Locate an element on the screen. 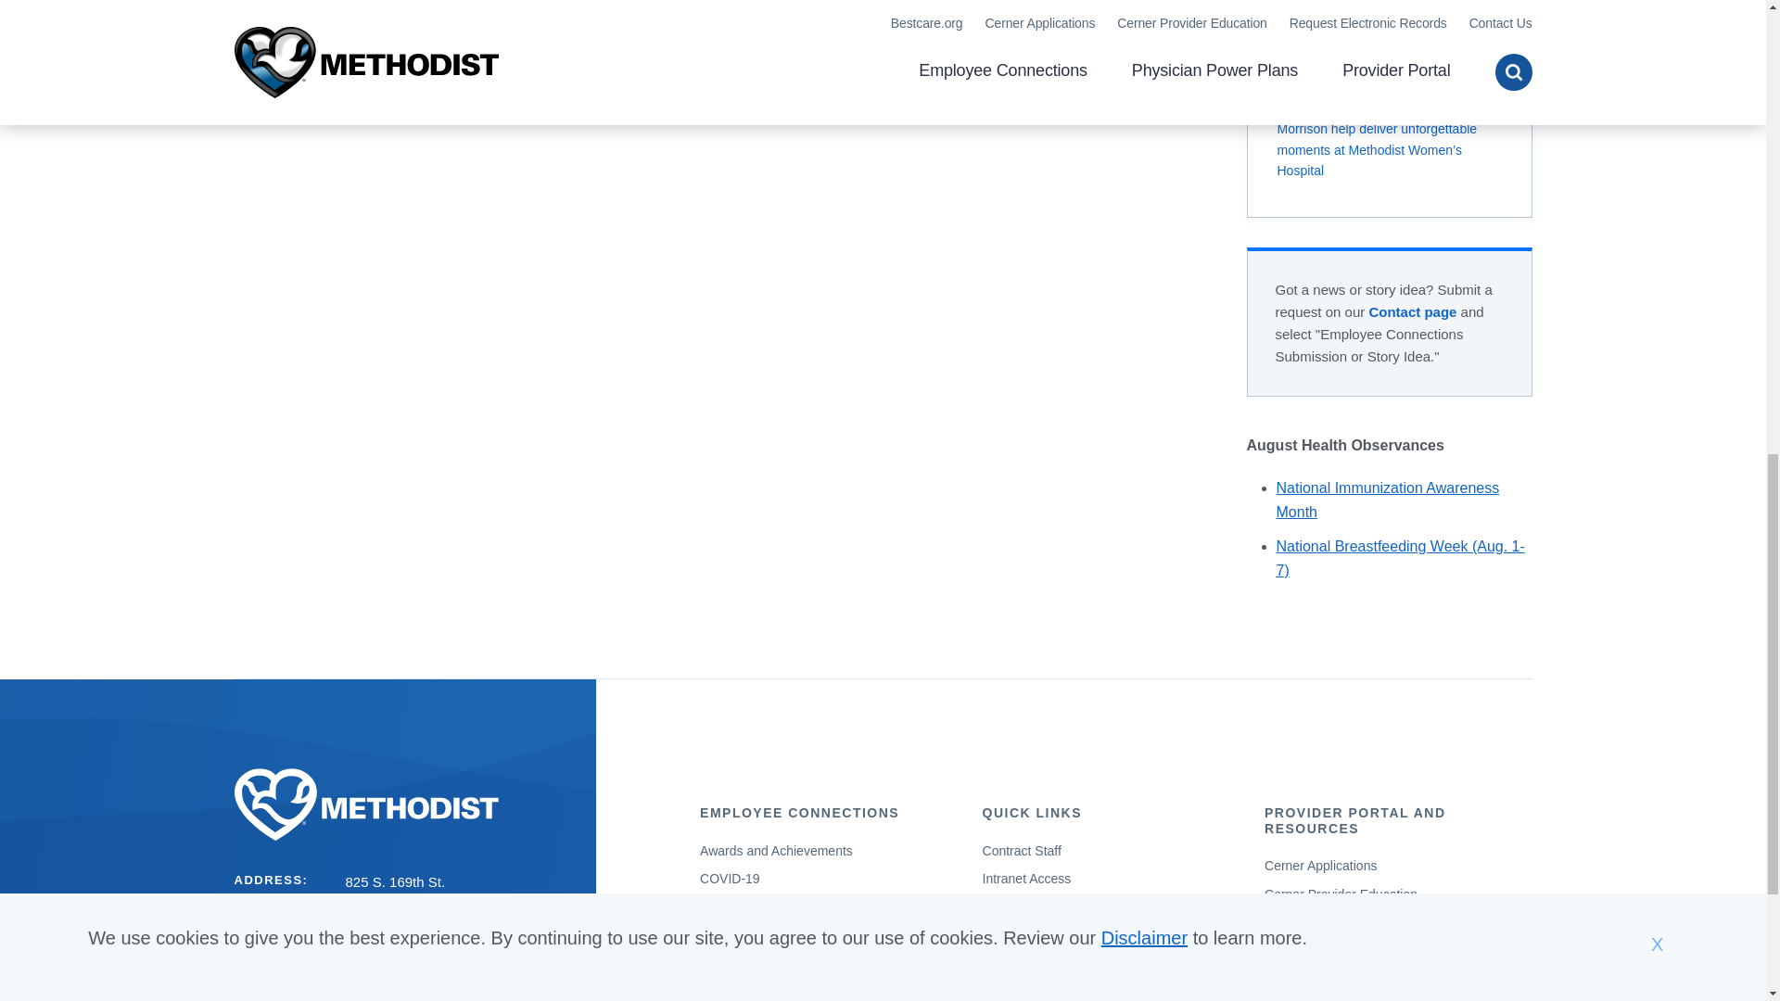 The height and width of the screenshot is (1001, 1780). EMPLOYEE CONNECTIONS is located at coordinates (799, 812).